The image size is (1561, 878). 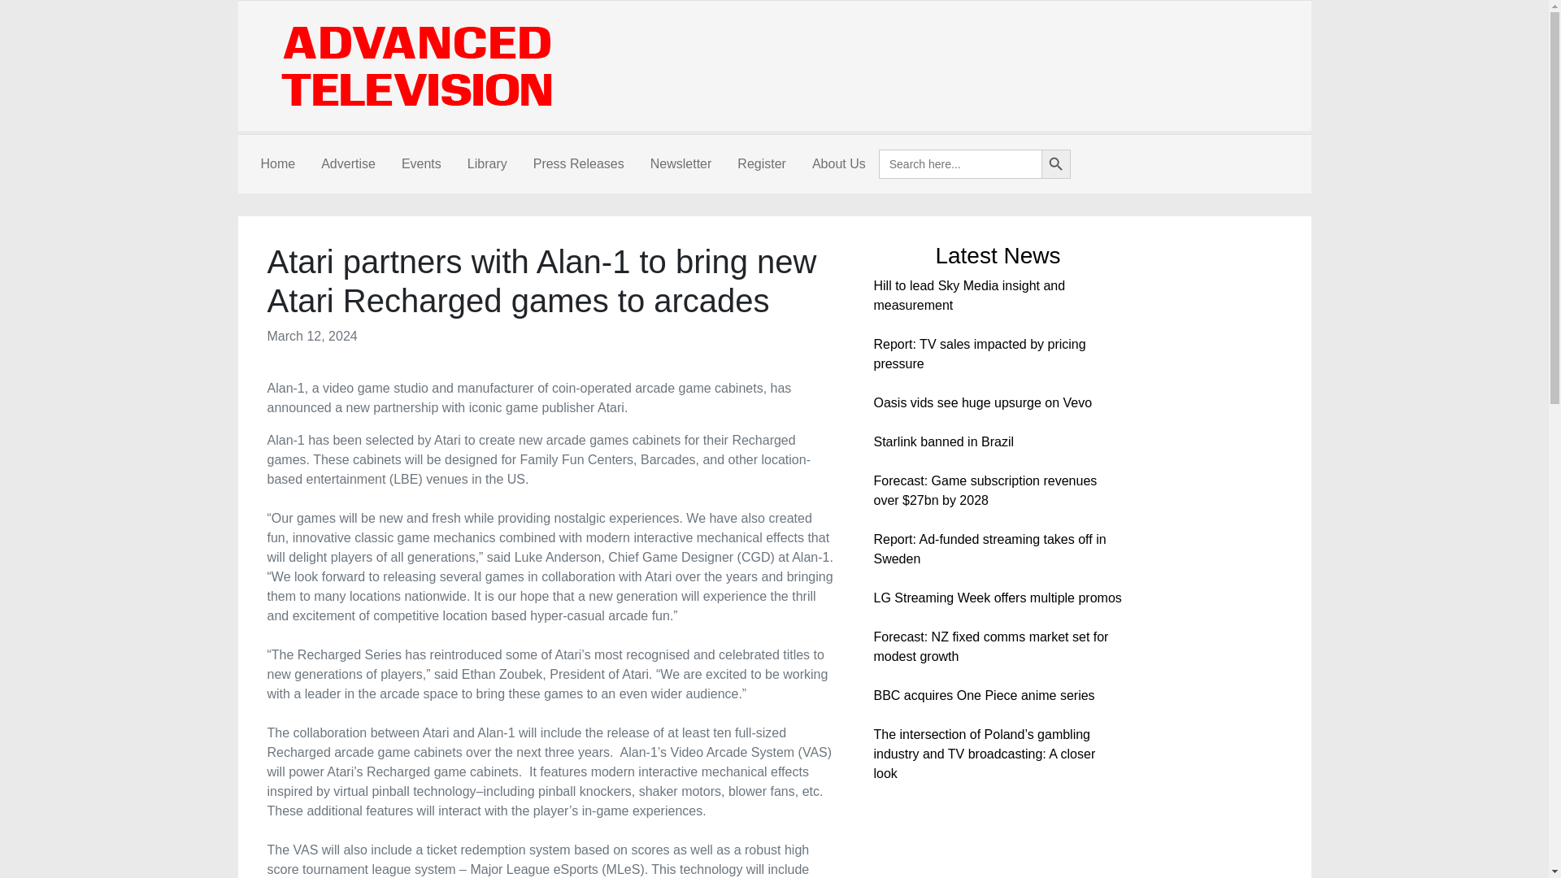 I want to click on Report: TV sales impacted by pricing pressure, so click(x=979, y=353).